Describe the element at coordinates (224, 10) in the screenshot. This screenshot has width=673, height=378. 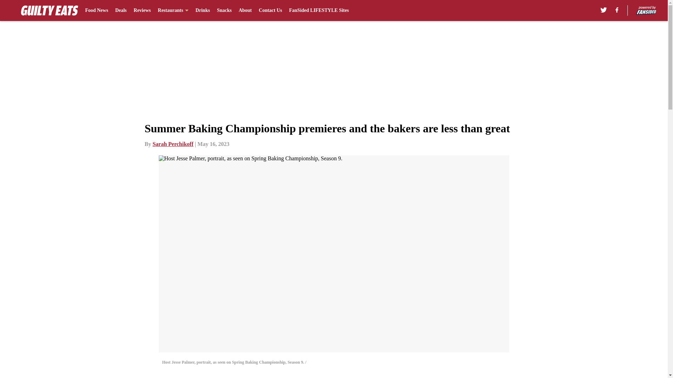
I see `Snacks` at that location.